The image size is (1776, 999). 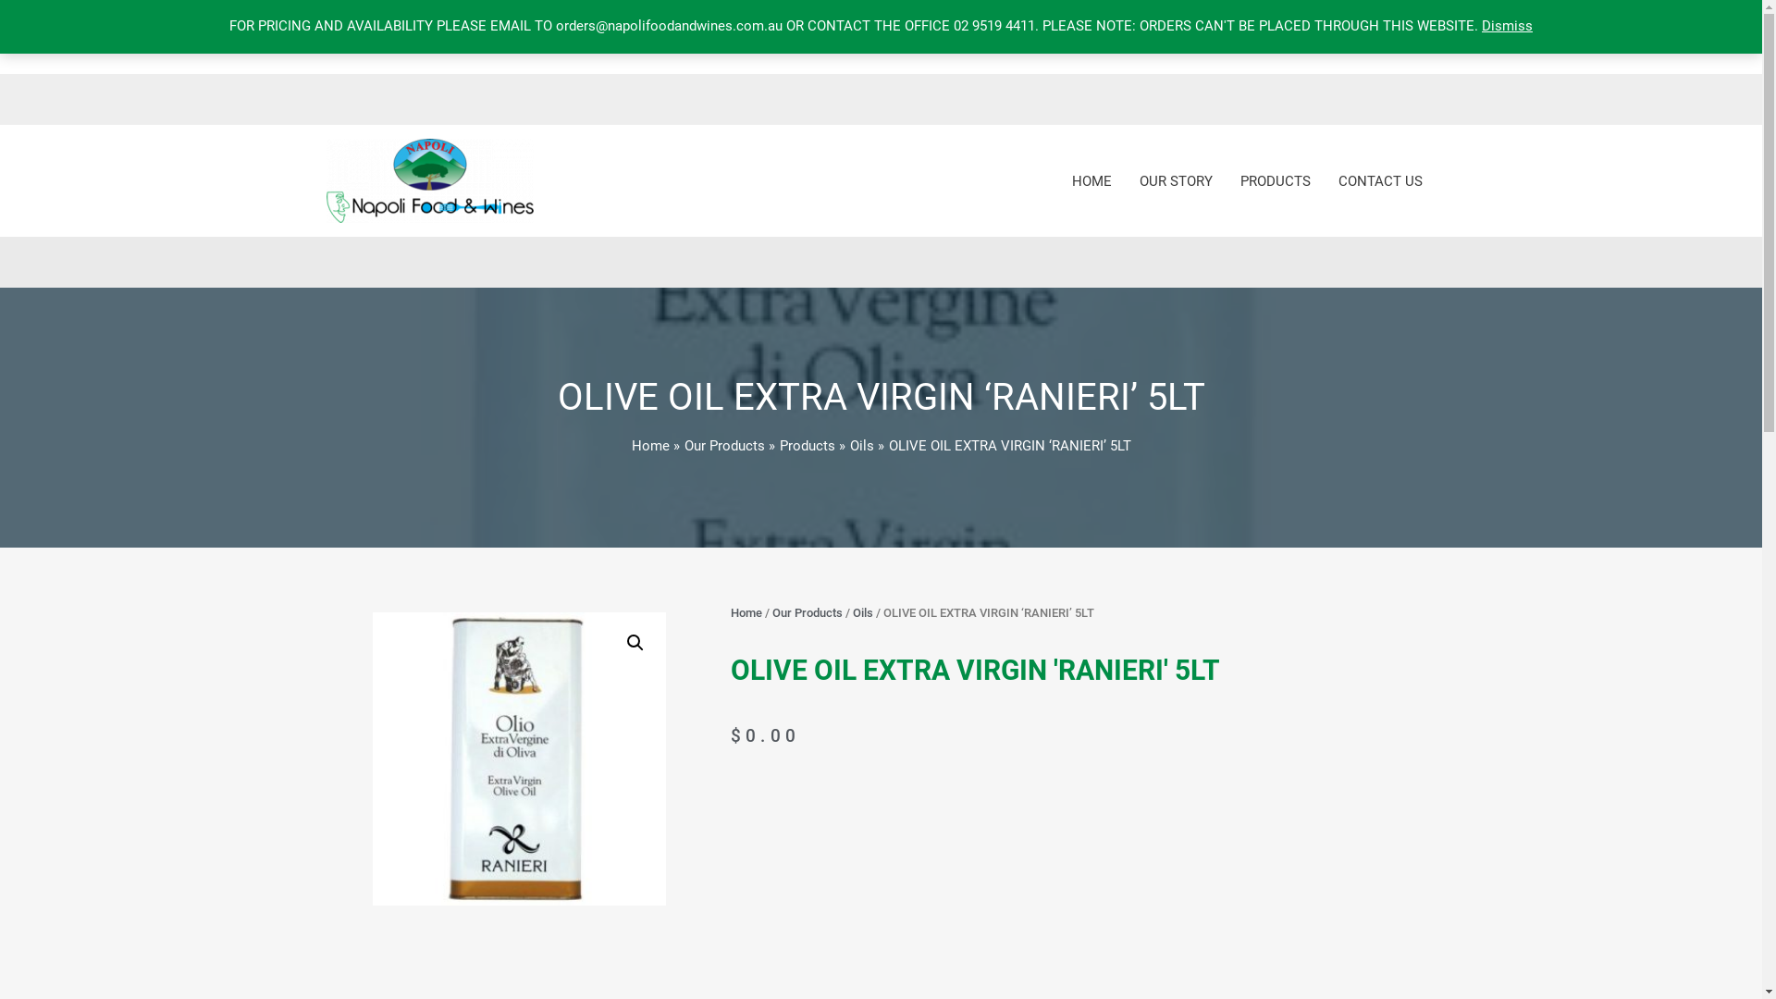 I want to click on Oils, so click(x=863, y=612).